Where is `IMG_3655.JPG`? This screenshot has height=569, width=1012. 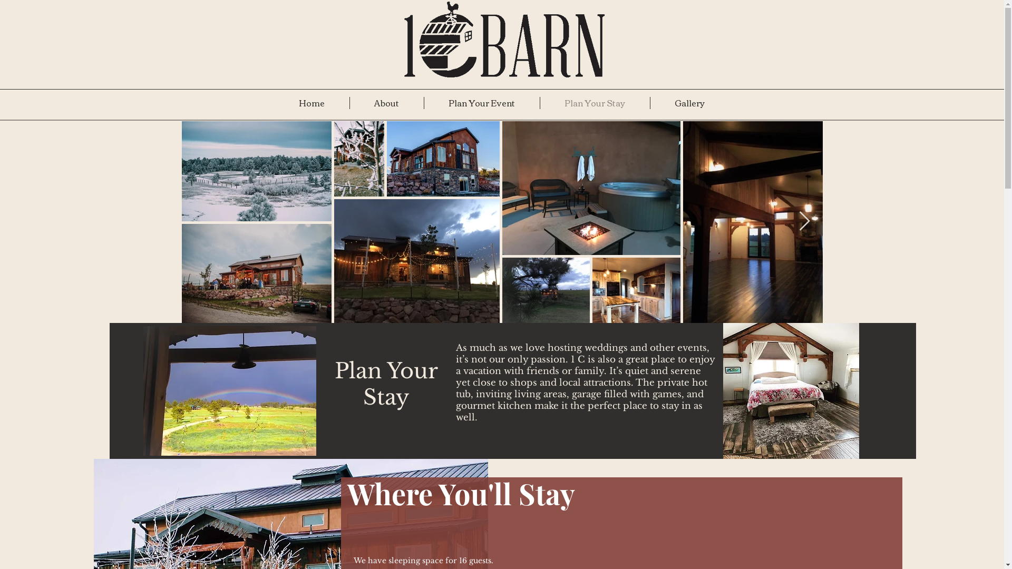 IMG_3655.JPG is located at coordinates (230, 391).